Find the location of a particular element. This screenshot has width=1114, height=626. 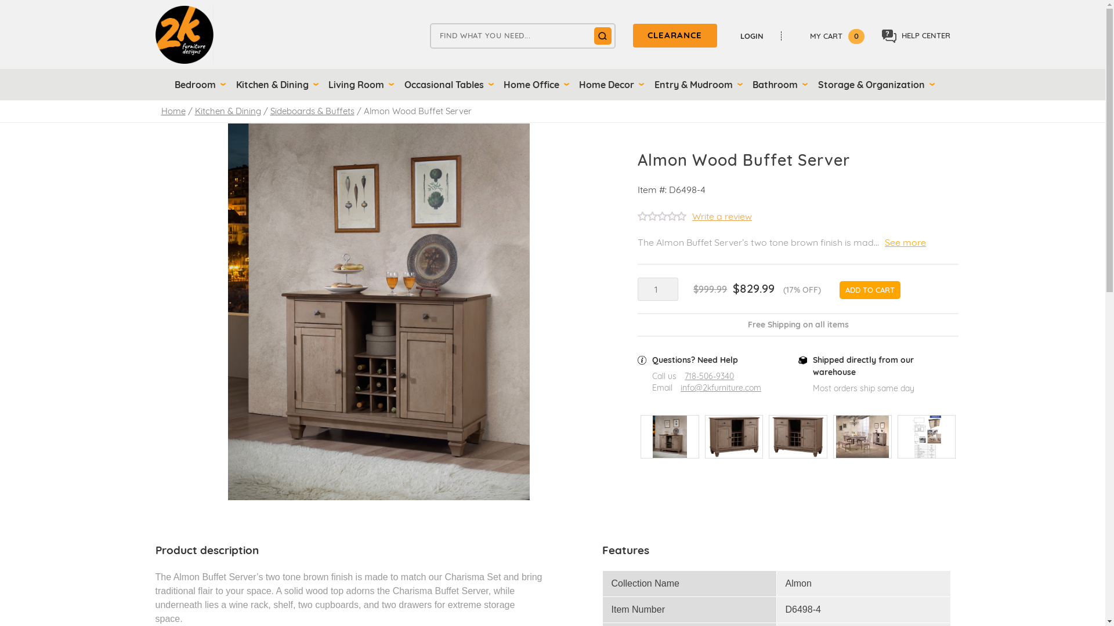

CLEARANCE is located at coordinates (674, 36).